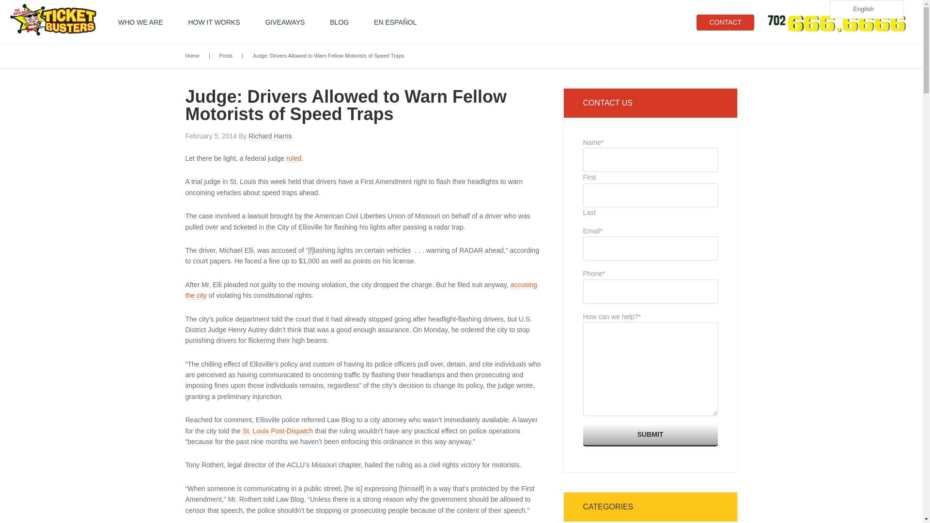  What do you see at coordinates (285, 22) in the screenshot?
I see `GIVEAWAYS` at bounding box center [285, 22].